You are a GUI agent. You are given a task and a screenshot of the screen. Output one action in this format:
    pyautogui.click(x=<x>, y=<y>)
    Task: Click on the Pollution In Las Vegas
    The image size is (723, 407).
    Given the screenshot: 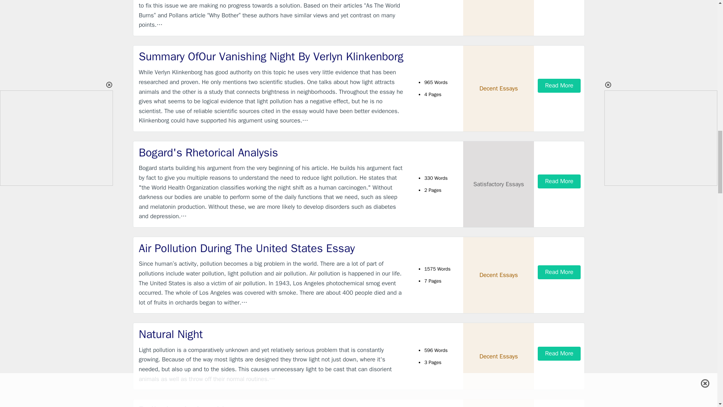 What is the action you would take?
    pyautogui.click(x=273, y=405)
    